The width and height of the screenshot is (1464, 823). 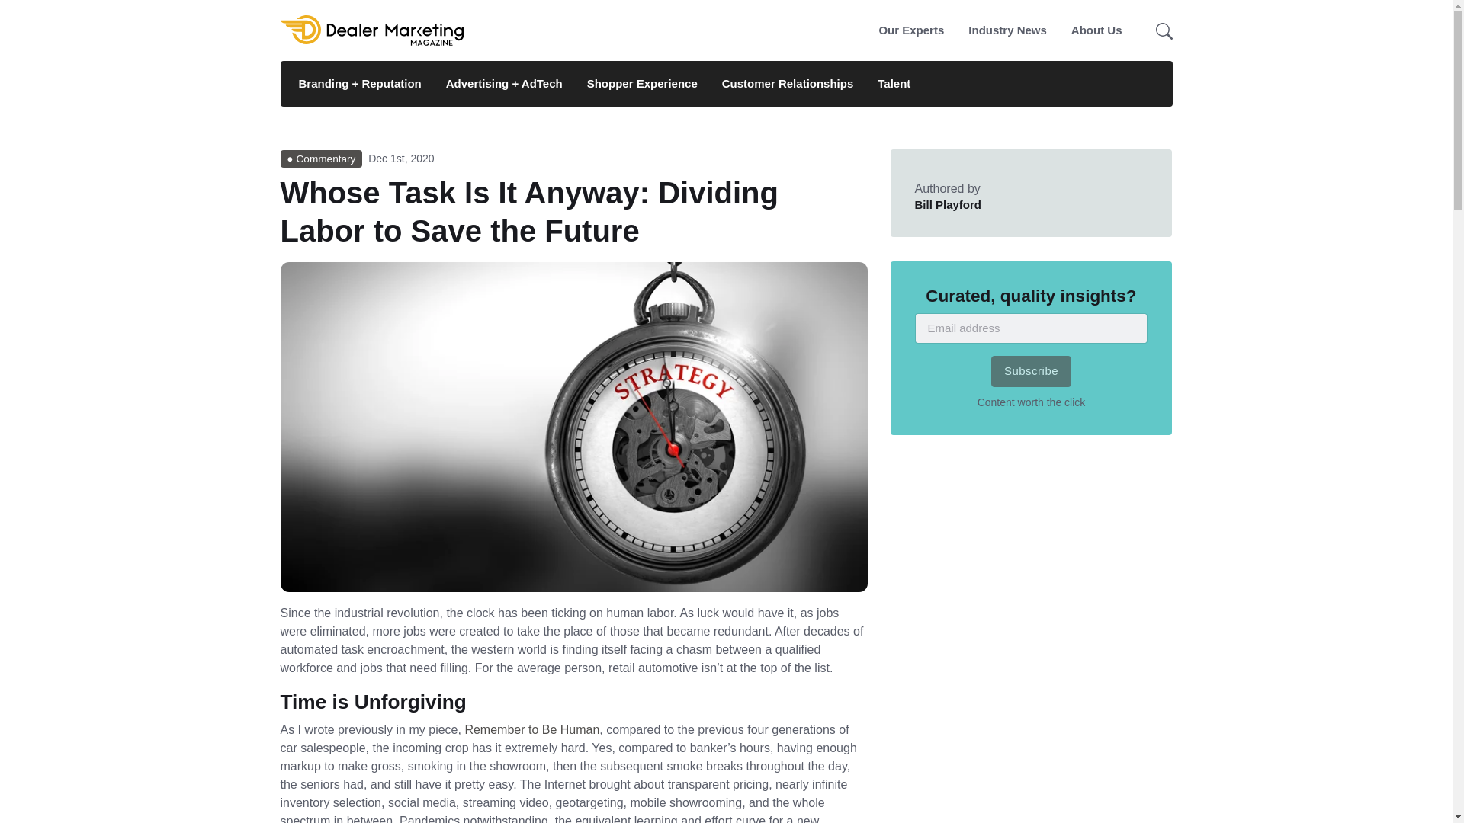 I want to click on Customer Relationships, so click(x=910, y=30).